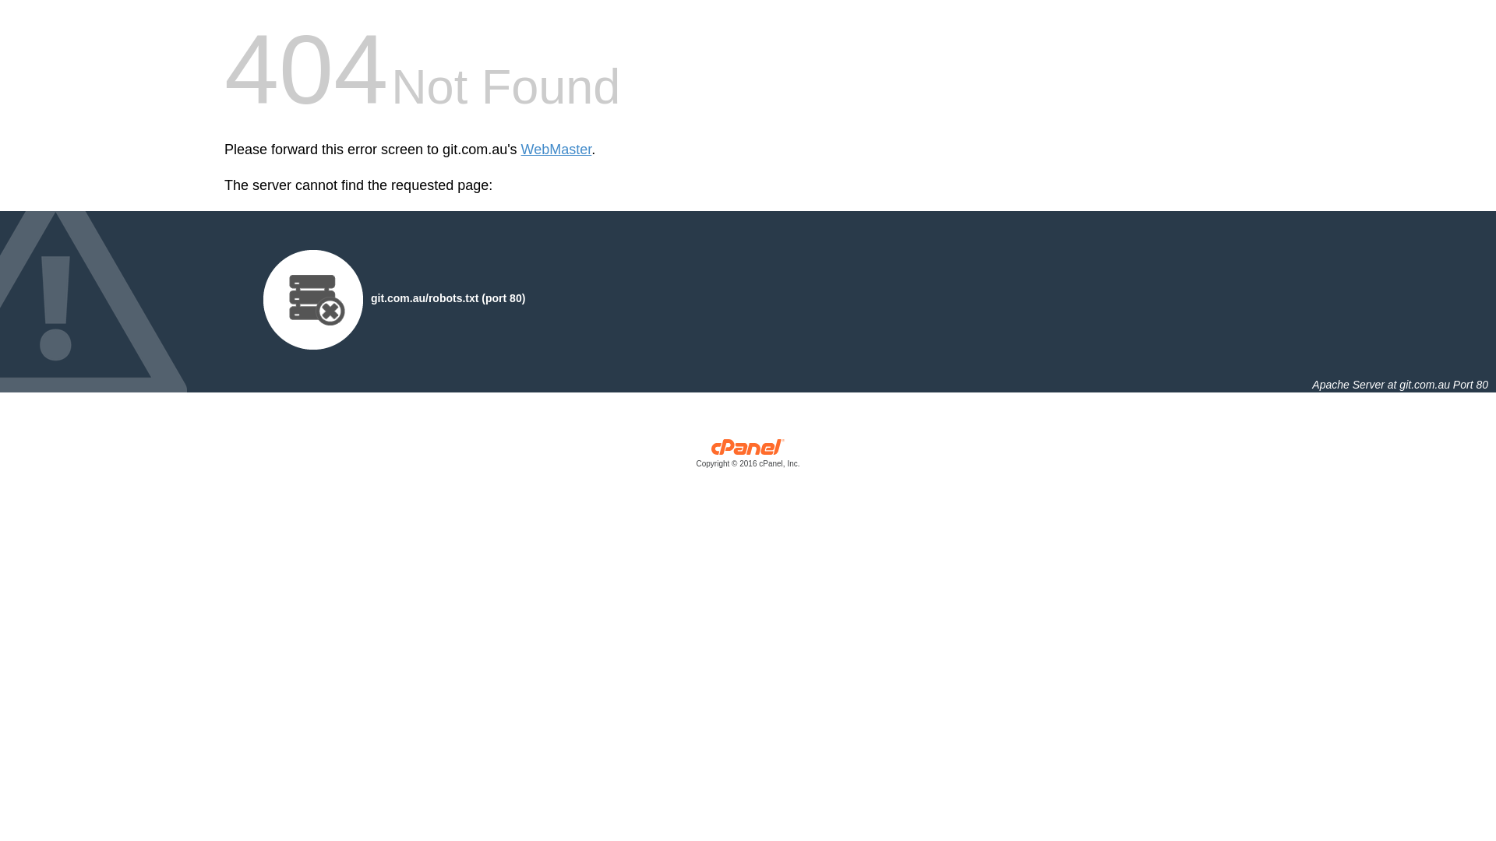  I want to click on WebMaster, so click(556, 150).